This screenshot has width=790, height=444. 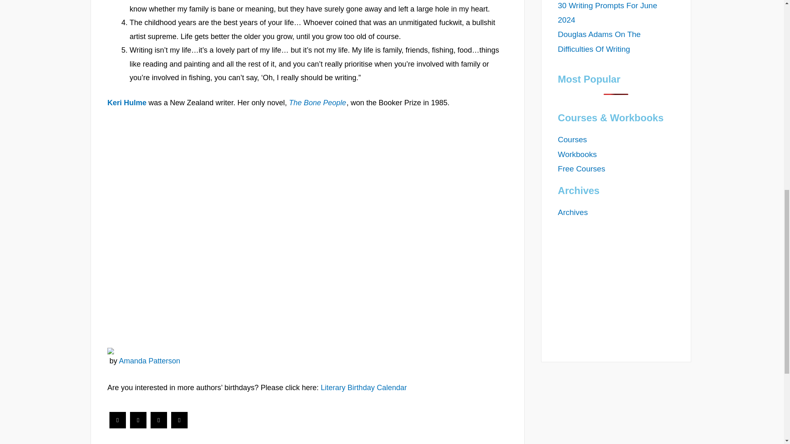 What do you see at coordinates (118, 426) in the screenshot?
I see `Share on Facebook` at bounding box center [118, 426].